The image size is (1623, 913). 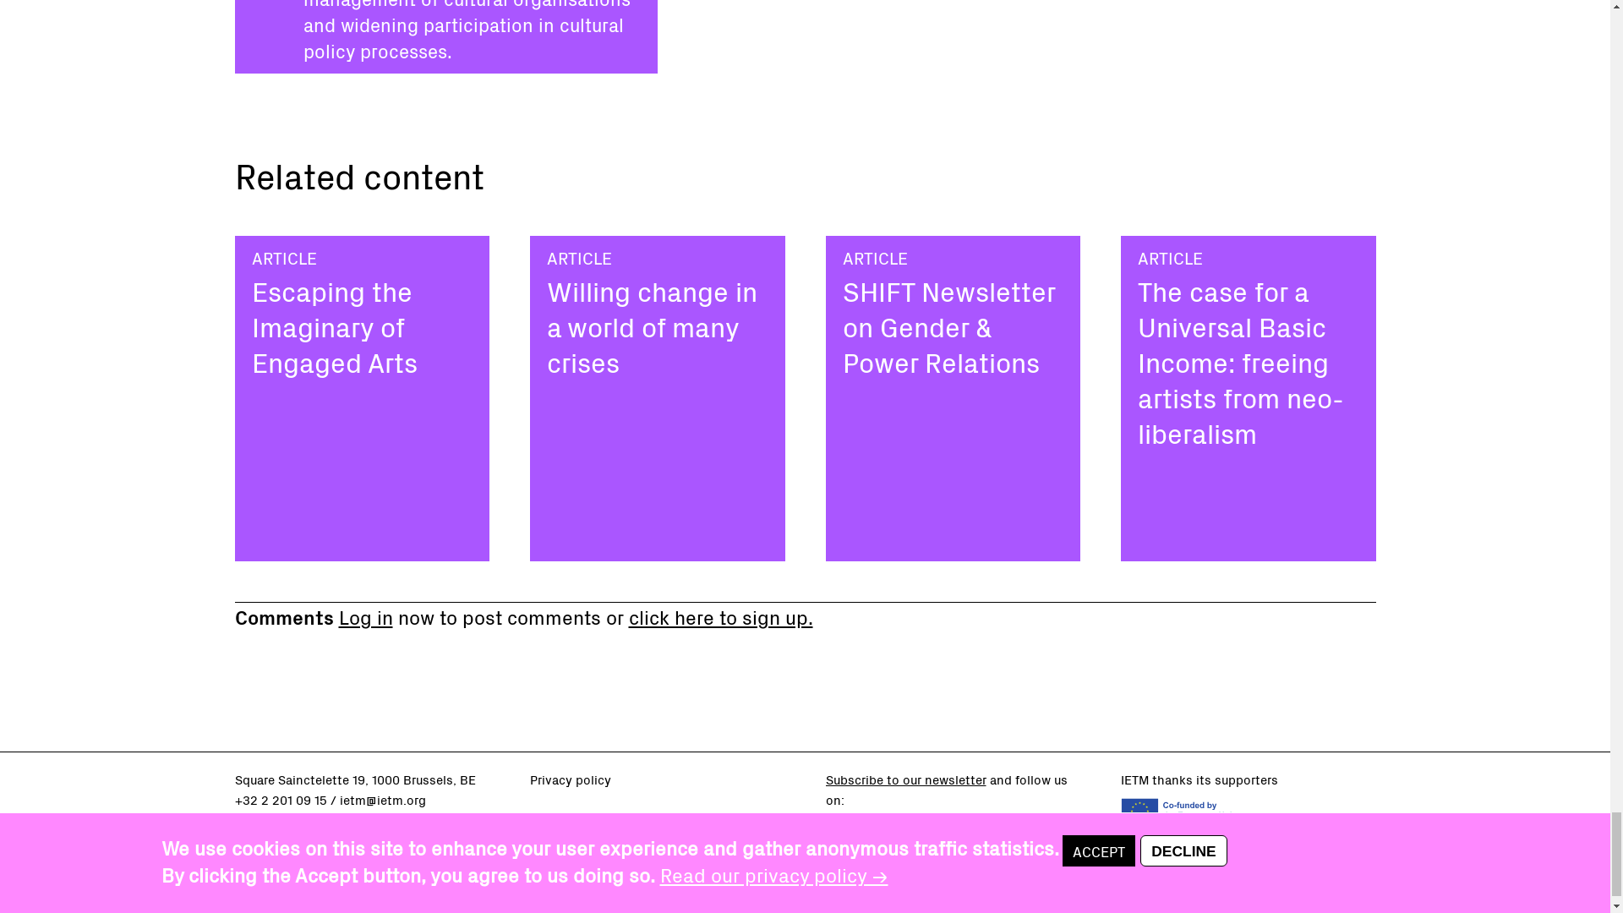 What do you see at coordinates (588, 820) in the screenshot?
I see `Intellectual property` at bounding box center [588, 820].